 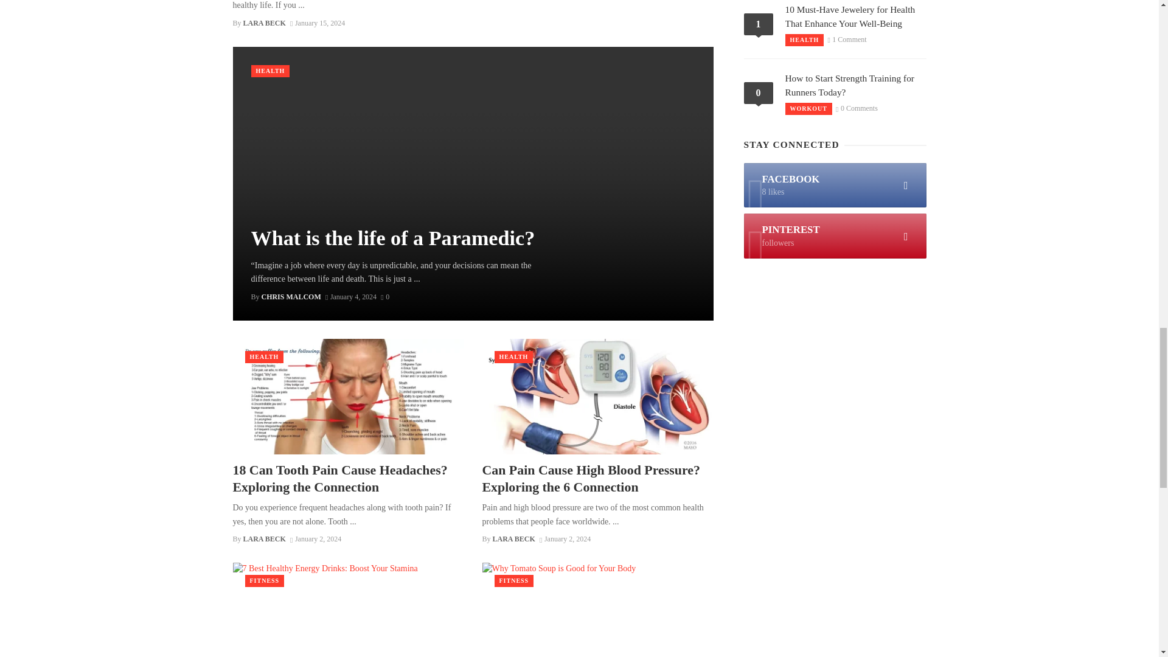 What do you see at coordinates (315, 539) in the screenshot?
I see `January 2, 2024 at 10:39 am` at bounding box center [315, 539].